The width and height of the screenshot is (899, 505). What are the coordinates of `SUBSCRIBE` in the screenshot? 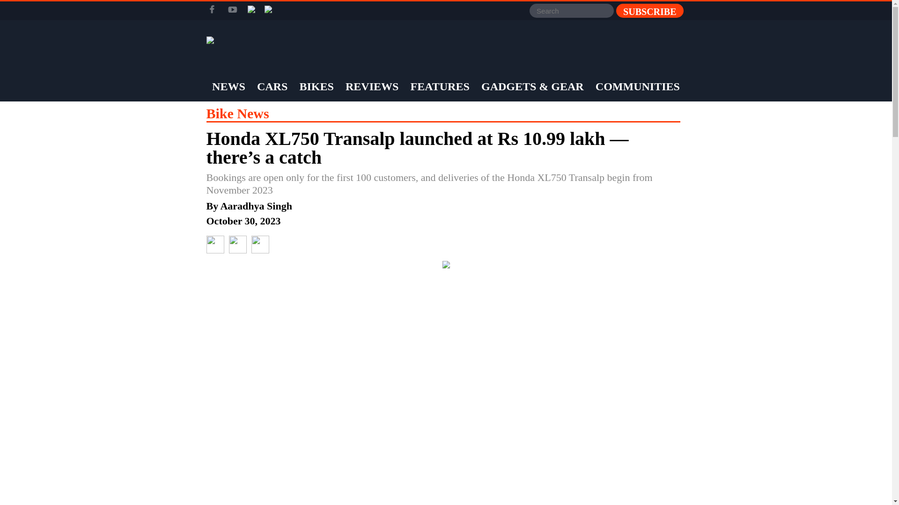 It's located at (649, 10).